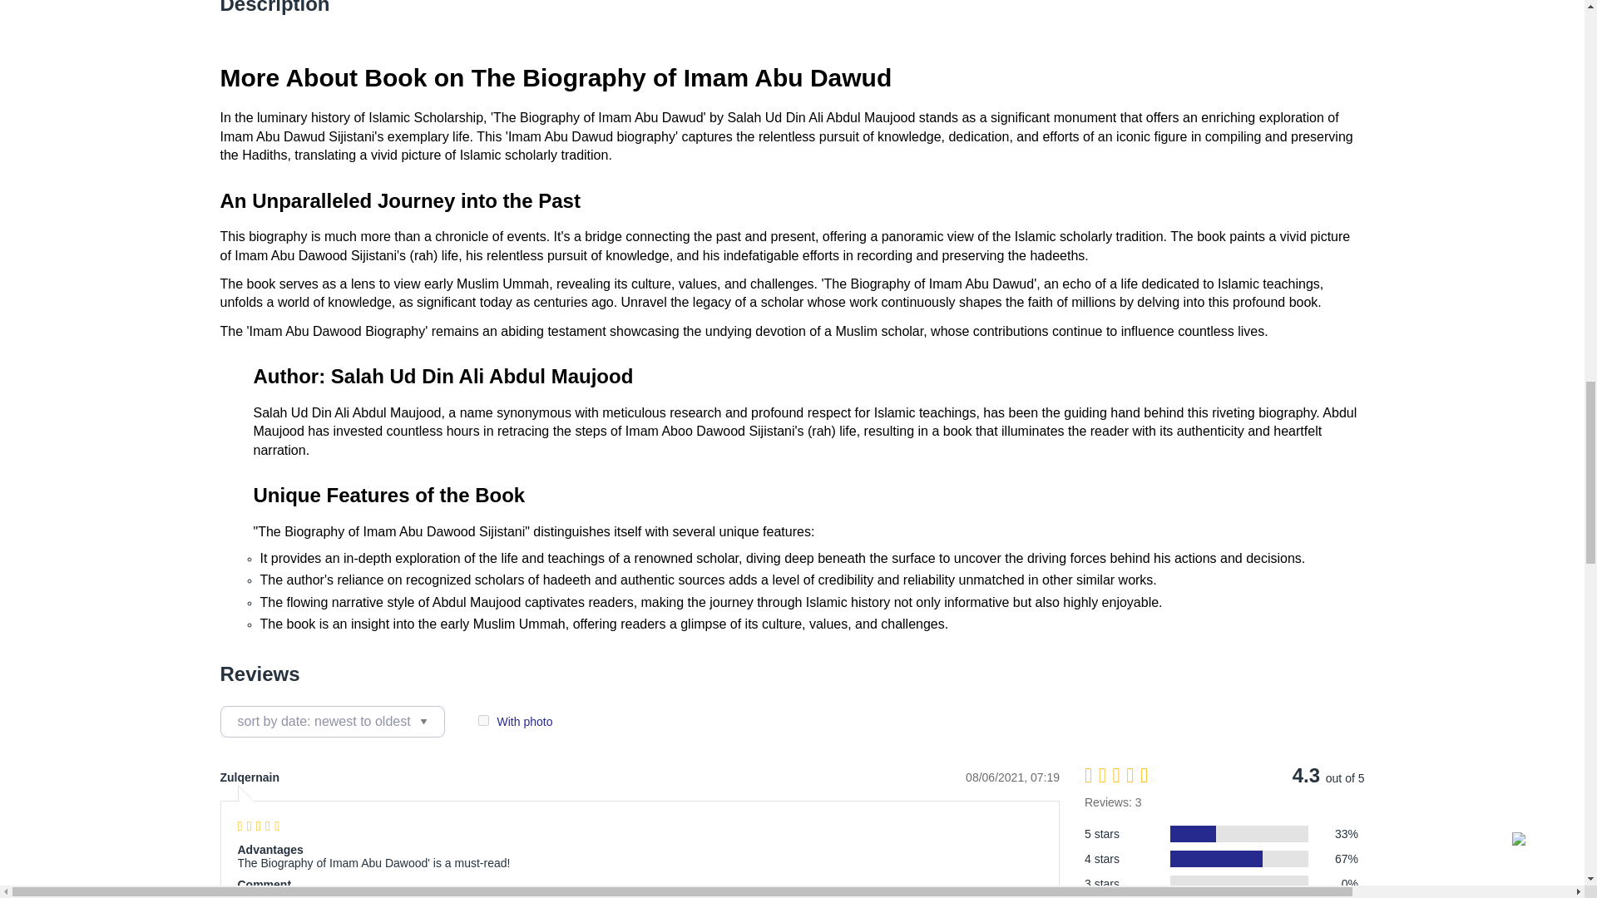 This screenshot has height=898, width=1597. Describe the element at coordinates (482, 720) in the screenshot. I see `on` at that location.